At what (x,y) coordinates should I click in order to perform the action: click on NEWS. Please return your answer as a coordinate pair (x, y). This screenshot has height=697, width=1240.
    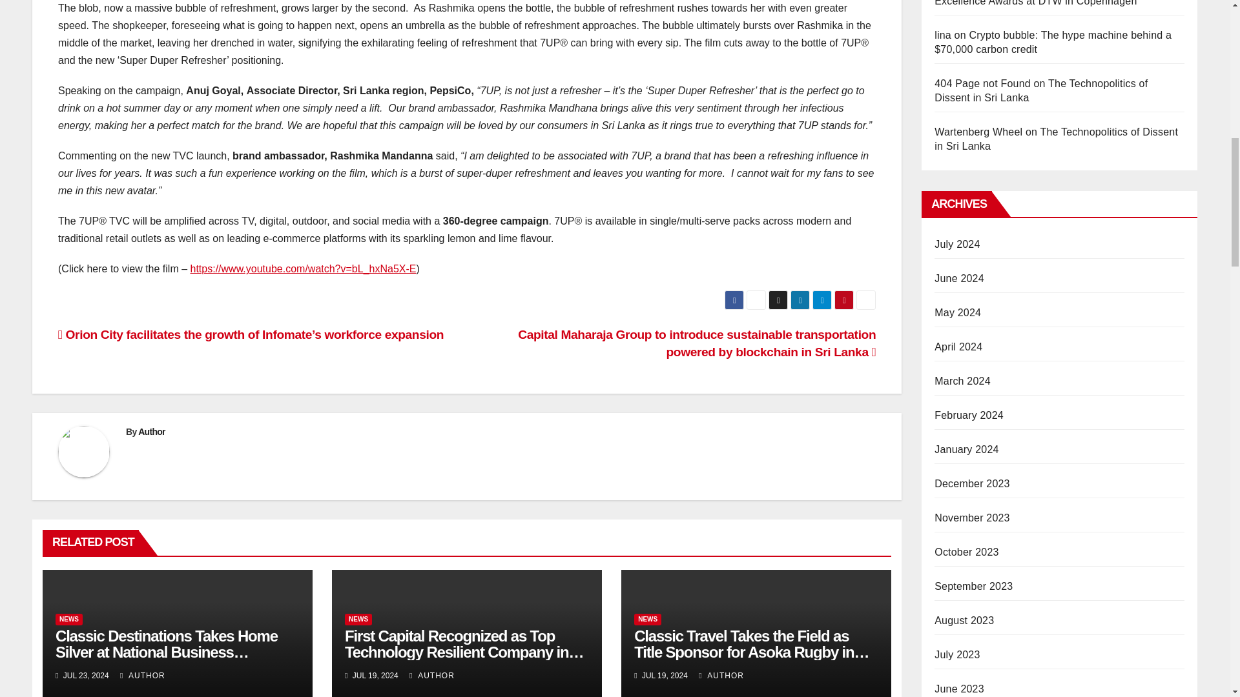
    Looking at the image, I should click on (69, 620).